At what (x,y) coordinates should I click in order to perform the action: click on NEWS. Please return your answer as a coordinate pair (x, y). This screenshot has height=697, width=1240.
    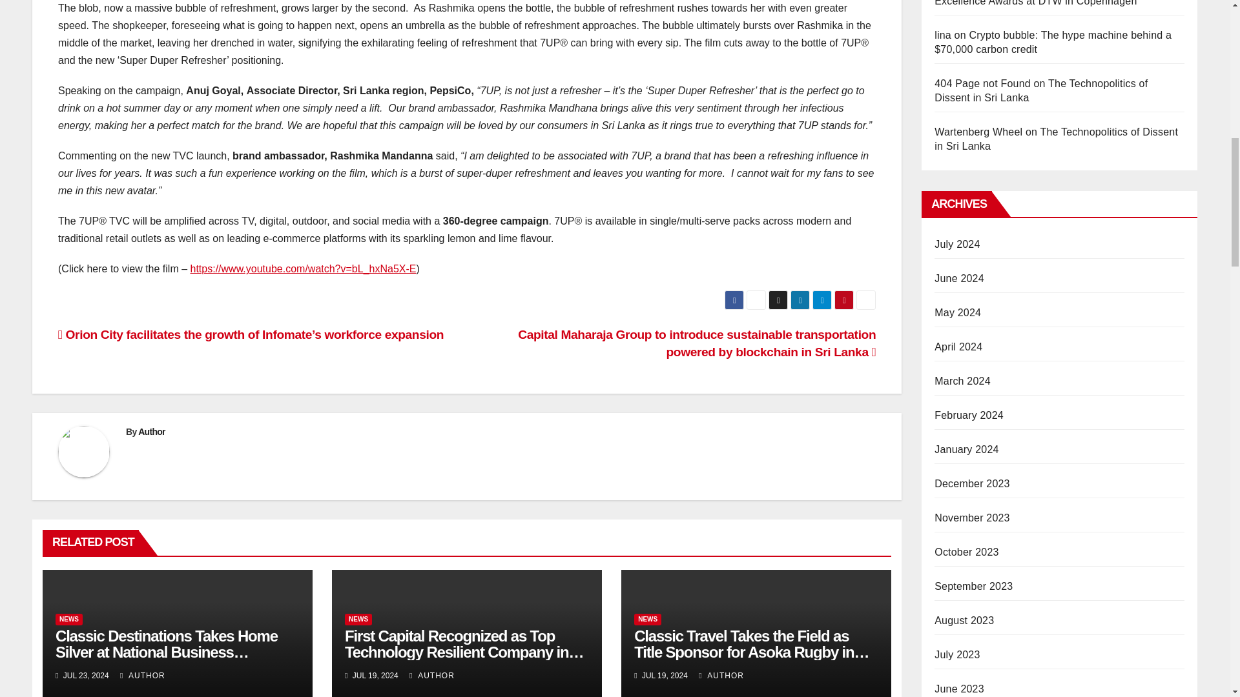
    Looking at the image, I should click on (69, 620).